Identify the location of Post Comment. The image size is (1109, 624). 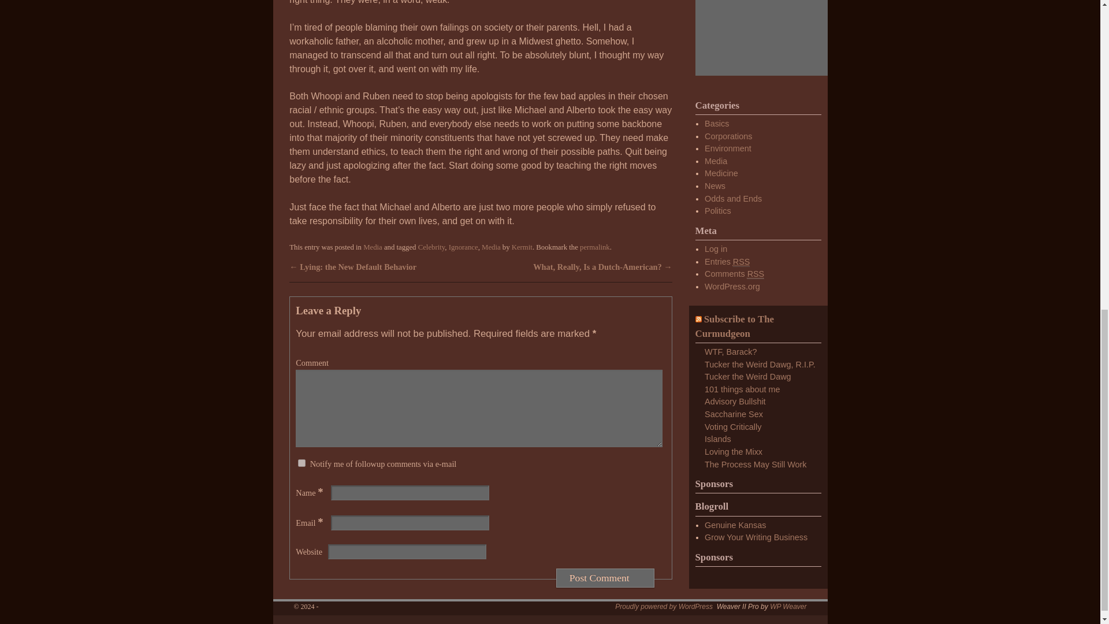
(605, 578).